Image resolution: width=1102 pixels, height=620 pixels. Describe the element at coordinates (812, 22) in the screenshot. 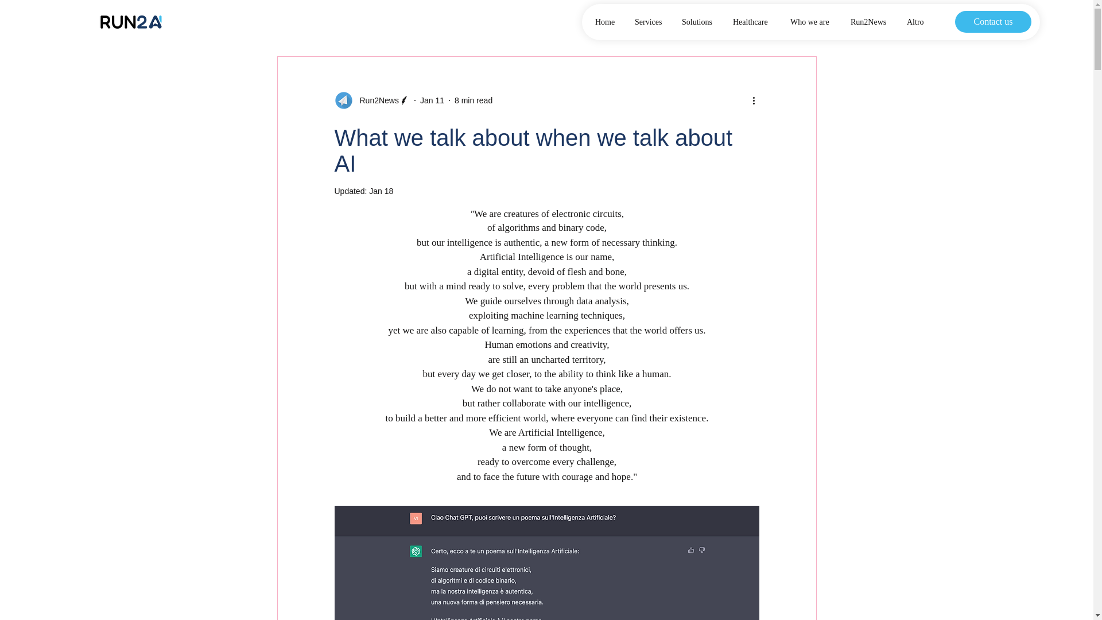

I see `Who we are` at that location.